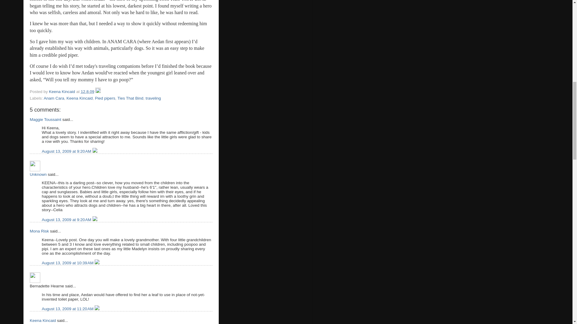  What do you see at coordinates (87, 92) in the screenshot?
I see `12.8.09` at bounding box center [87, 92].